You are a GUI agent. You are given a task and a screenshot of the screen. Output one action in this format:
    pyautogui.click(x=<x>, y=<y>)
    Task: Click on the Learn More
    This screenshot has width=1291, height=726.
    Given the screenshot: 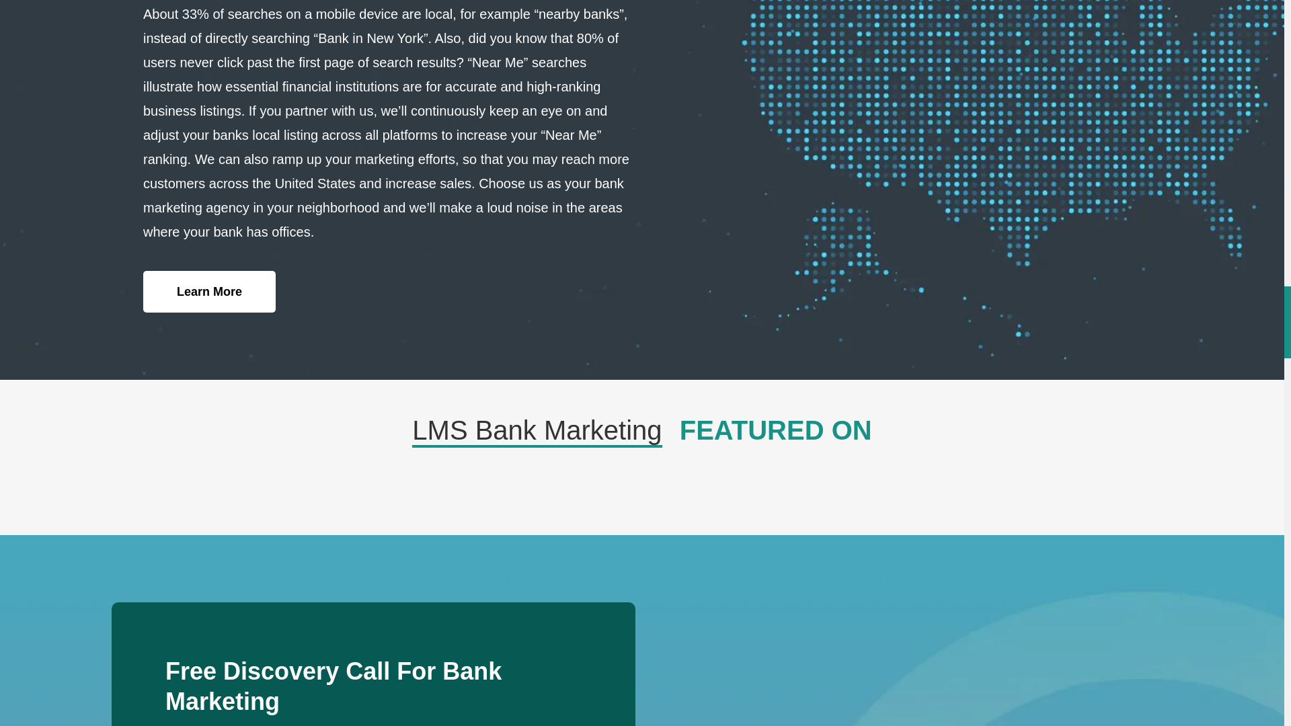 What is the action you would take?
    pyautogui.click(x=210, y=292)
    